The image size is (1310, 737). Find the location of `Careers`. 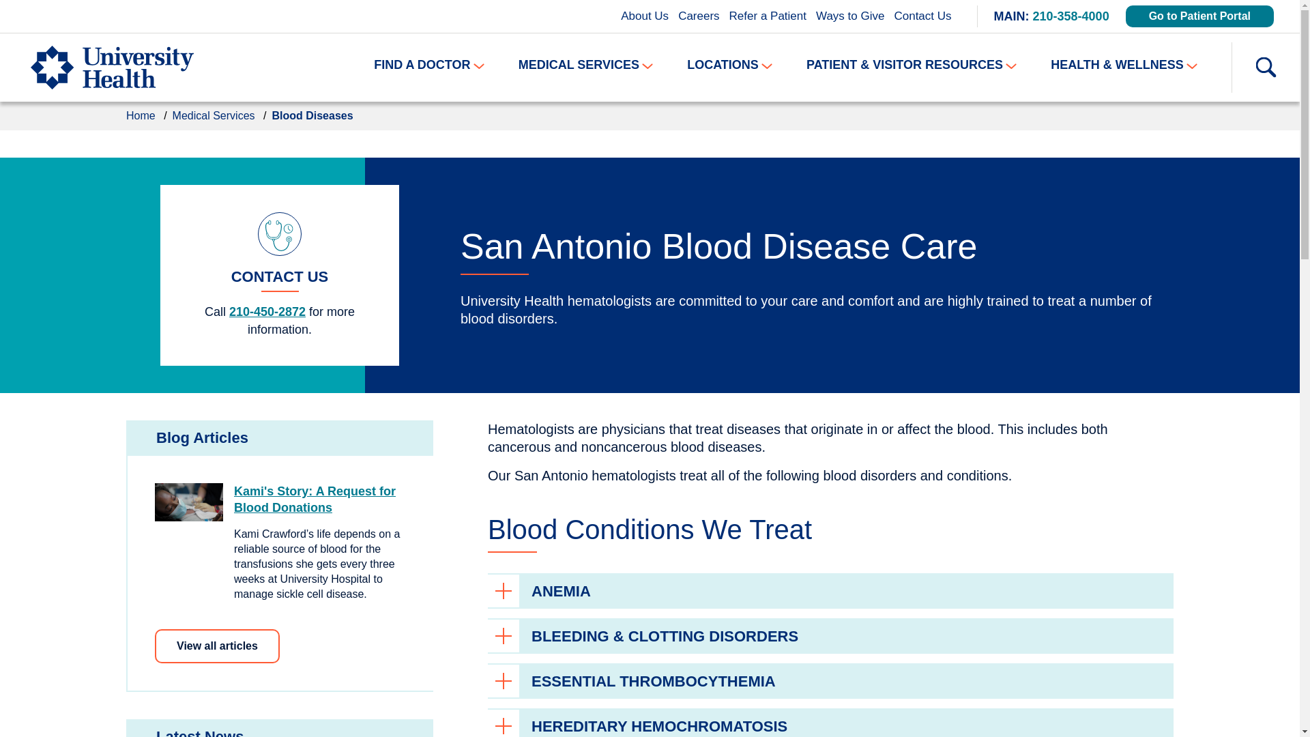

Careers is located at coordinates (699, 15).